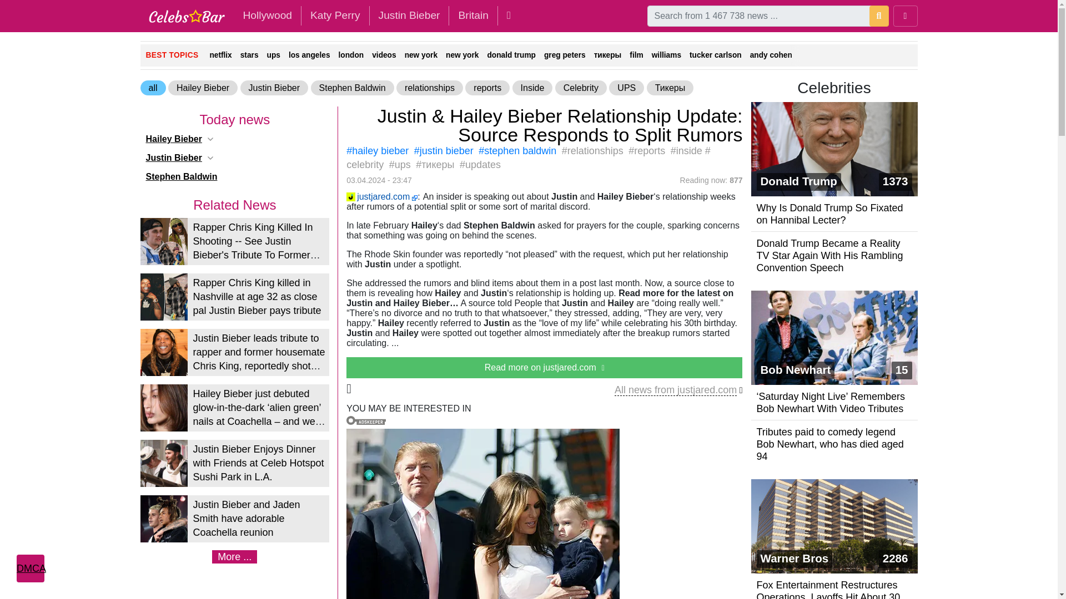  I want to click on Justin Bieber, so click(409, 16).